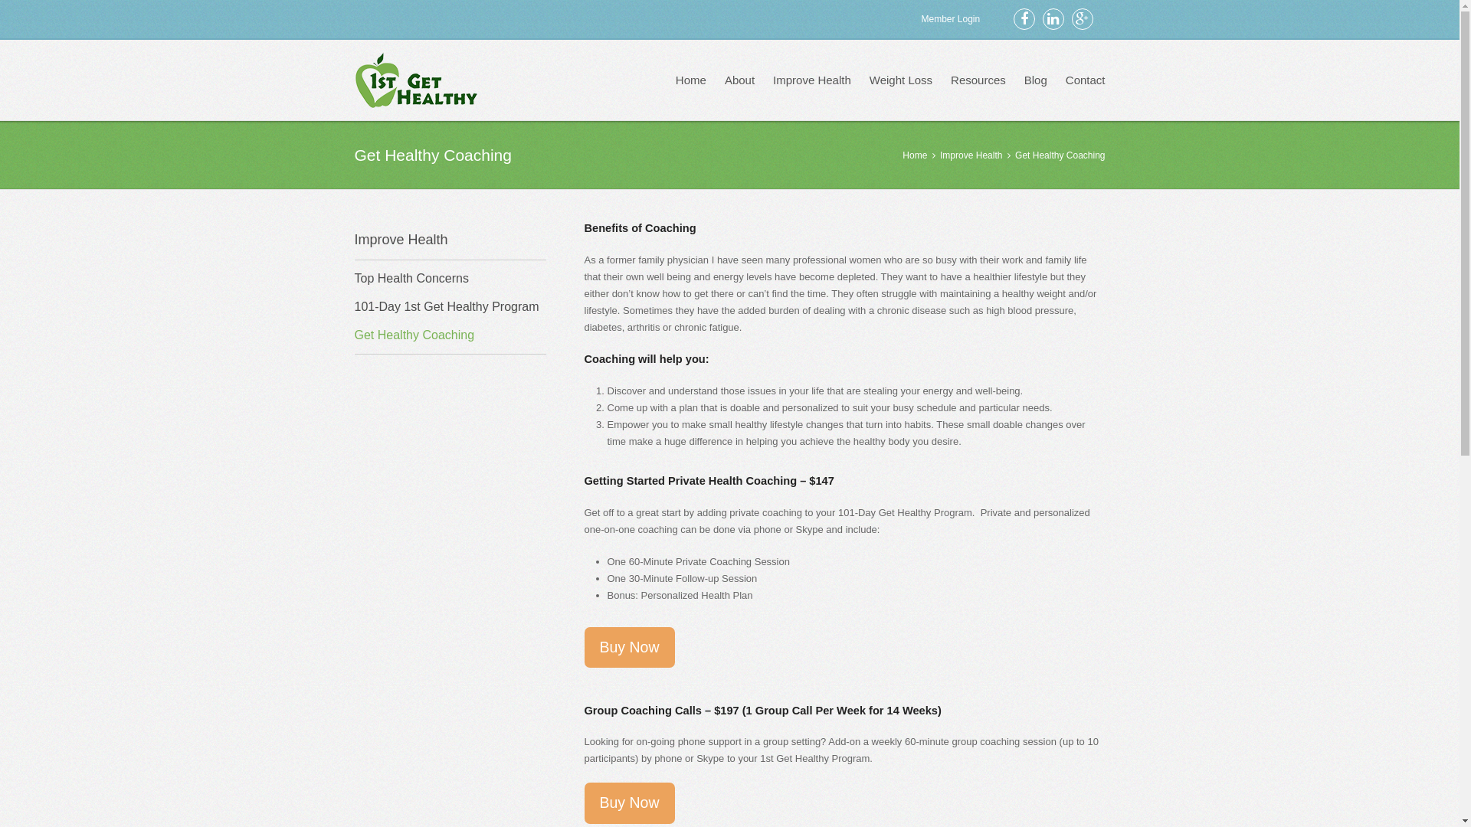 Image resolution: width=1471 pixels, height=827 pixels. I want to click on About, so click(740, 80).